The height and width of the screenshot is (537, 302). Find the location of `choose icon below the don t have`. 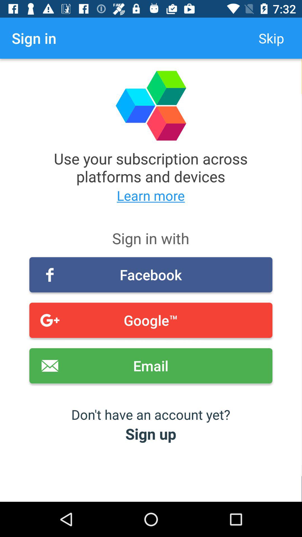

choose icon below the don t have is located at coordinates (151, 434).